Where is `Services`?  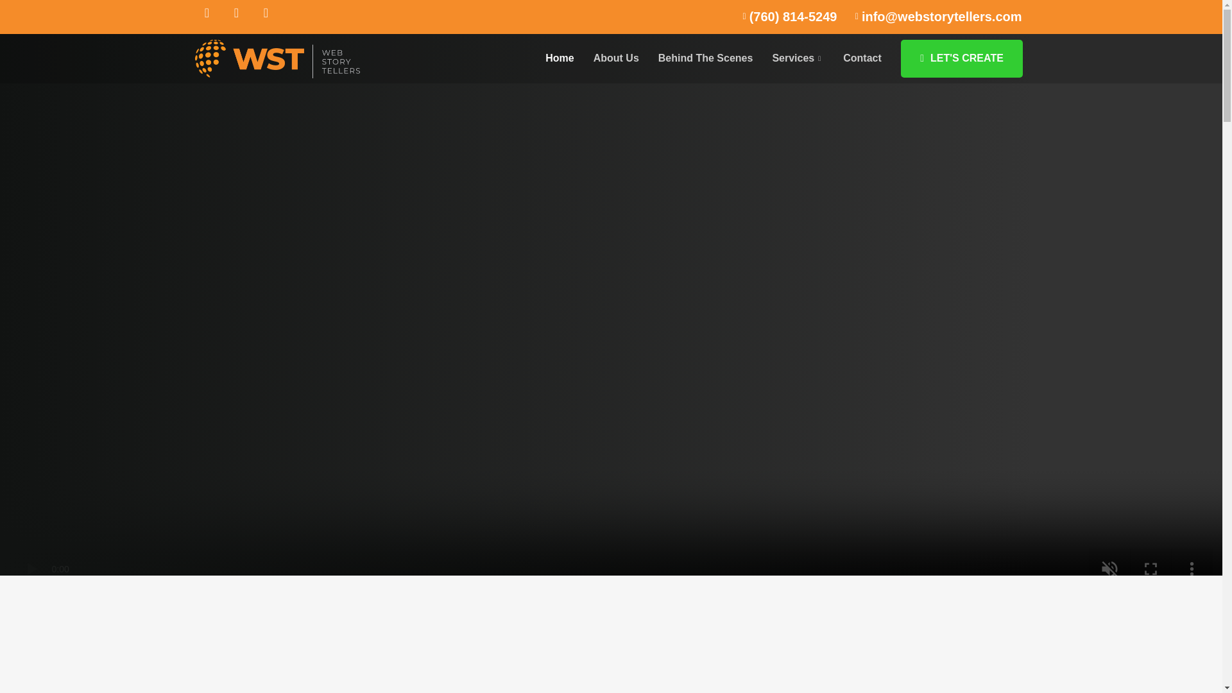
Services is located at coordinates (798, 58).